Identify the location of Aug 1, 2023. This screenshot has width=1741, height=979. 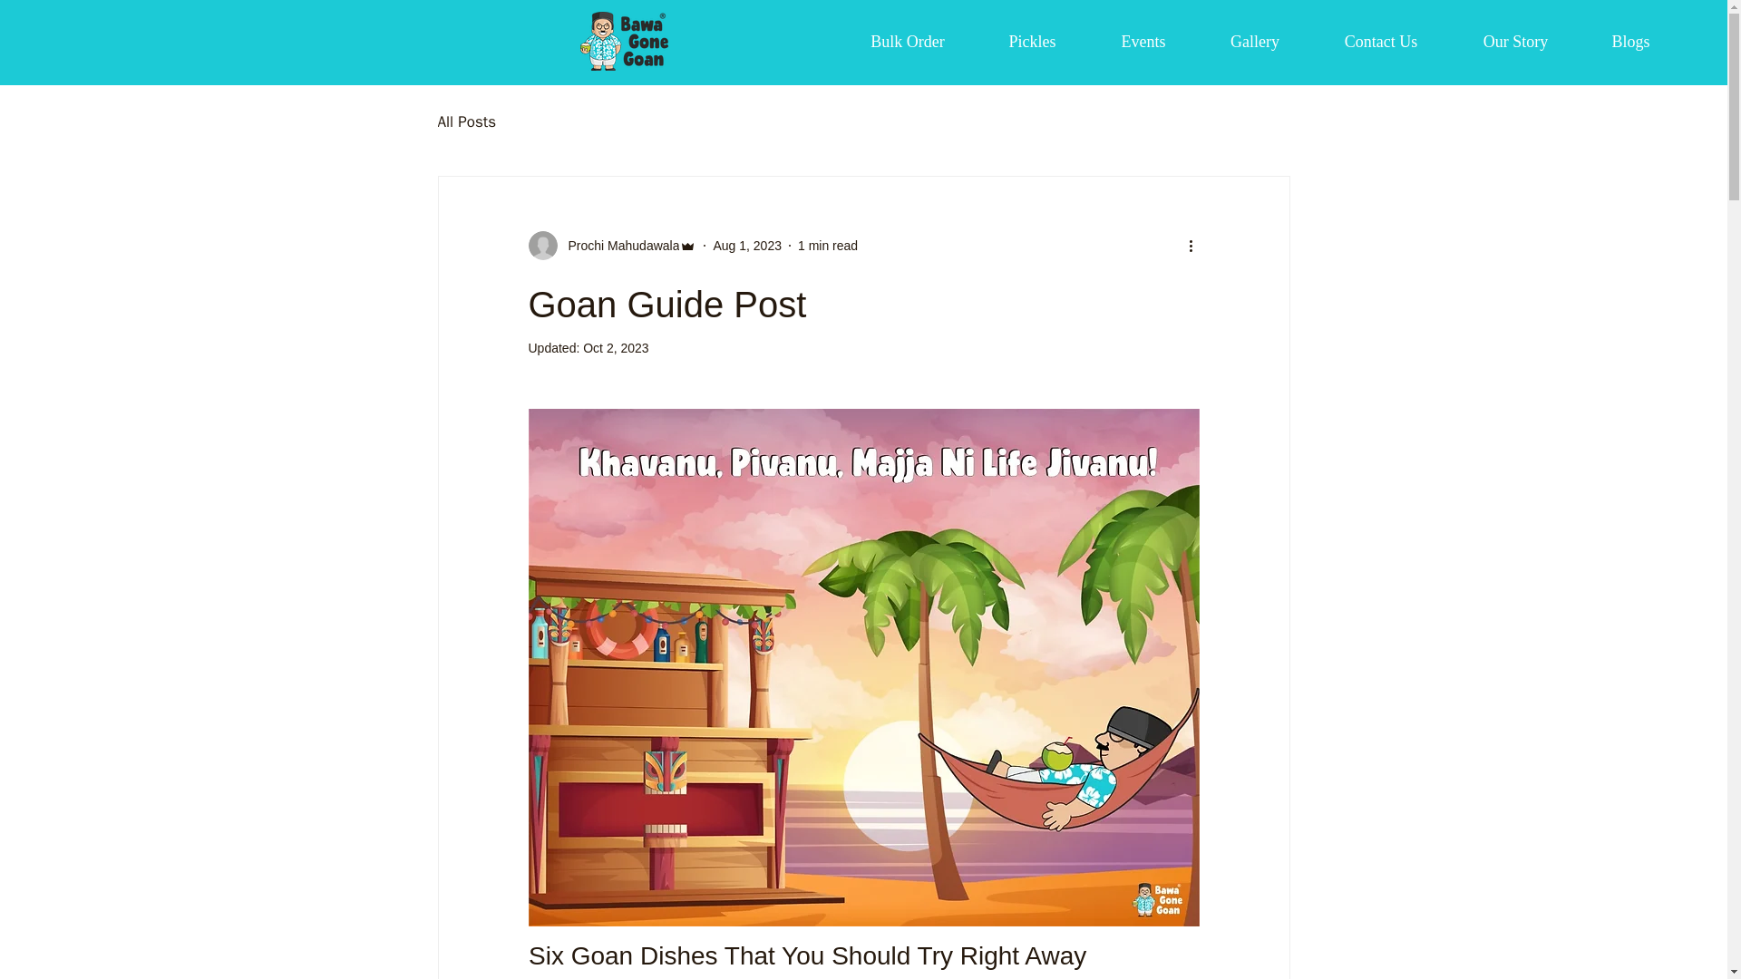
(747, 245).